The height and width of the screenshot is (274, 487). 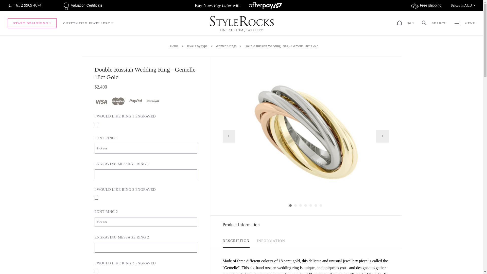 What do you see at coordinates (32, 23) in the screenshot?
I see `START DESIGNING` at bounding box center [32, 23].